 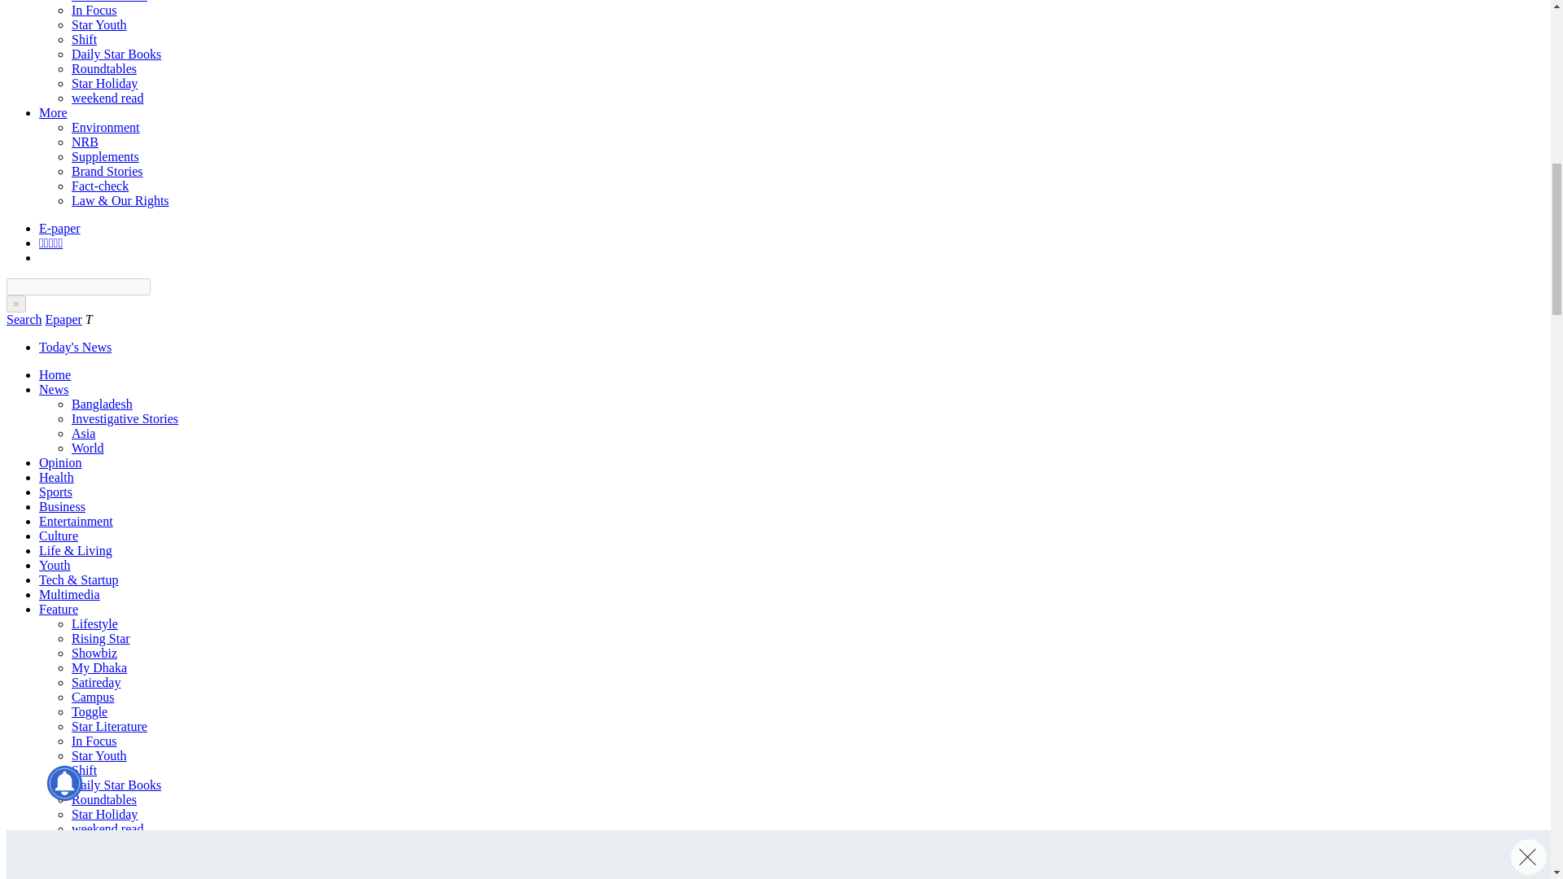 What do you see at coordinates (104, 68) in the screenshot?
I see `Roundtables` at bounding box center [104, 68].